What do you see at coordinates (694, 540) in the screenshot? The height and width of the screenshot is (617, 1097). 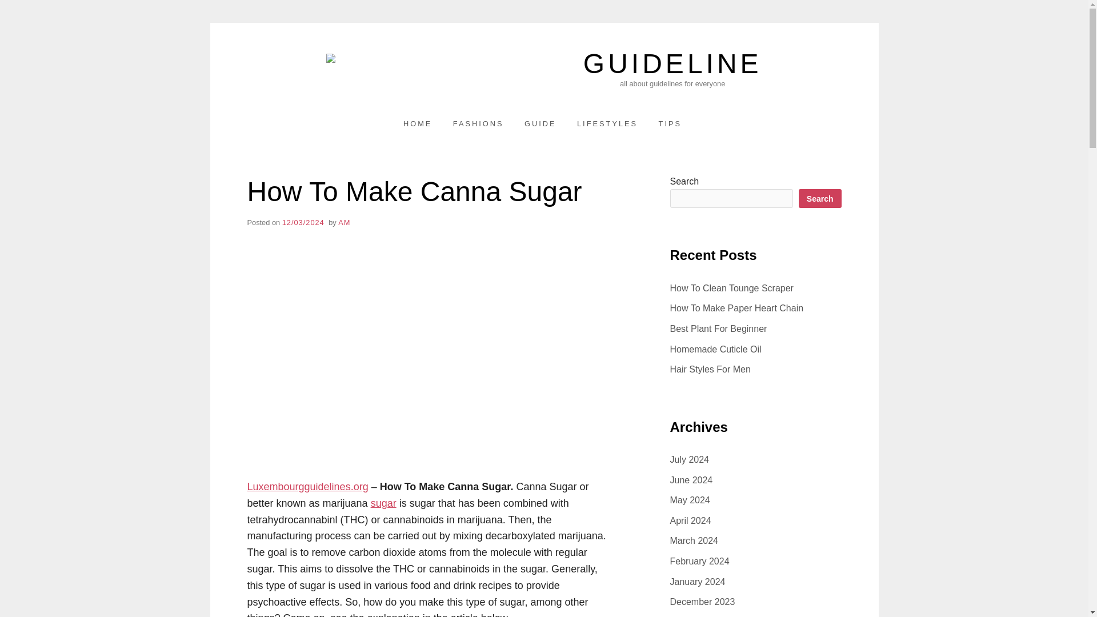 I see `March 2024` at bounding box center [694, 540].